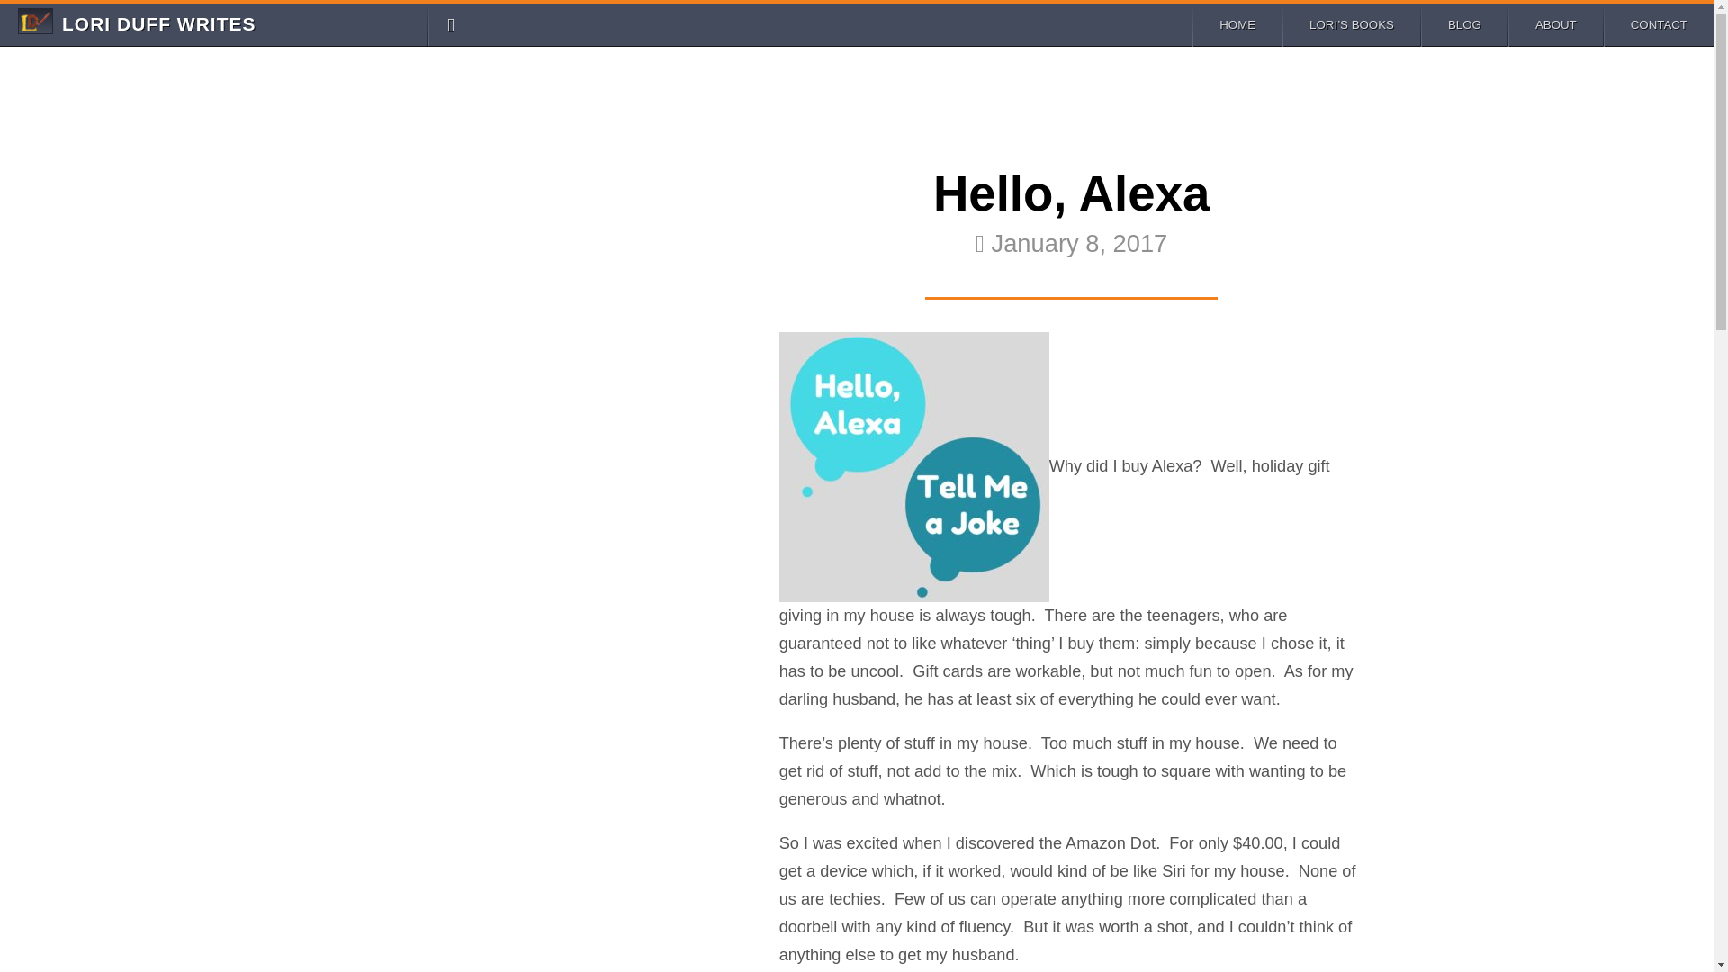 The width and height of the screenshot is (1728, 972). What do you see at coordinates (1071, 217) in the screenshot?
I see `Lori Duff Writes ` at bounding box center [1071, 217].